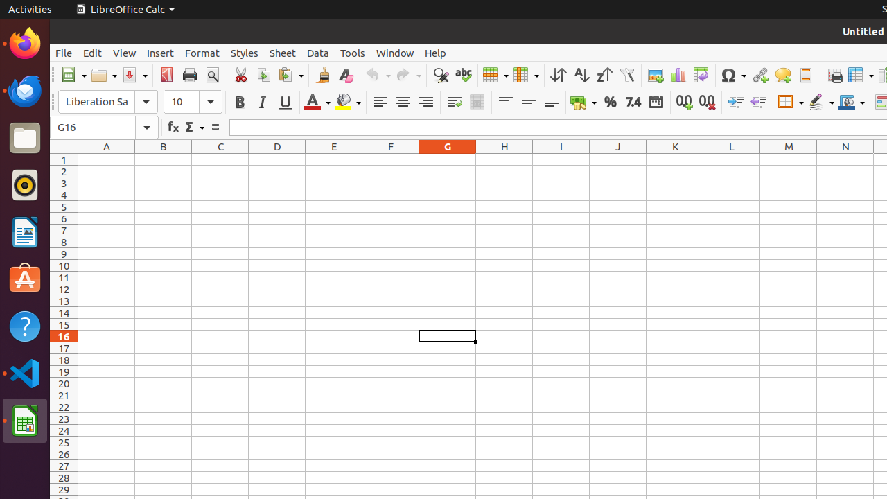 The image size is (887, 499). I want to click on Row, so click(495, 75).